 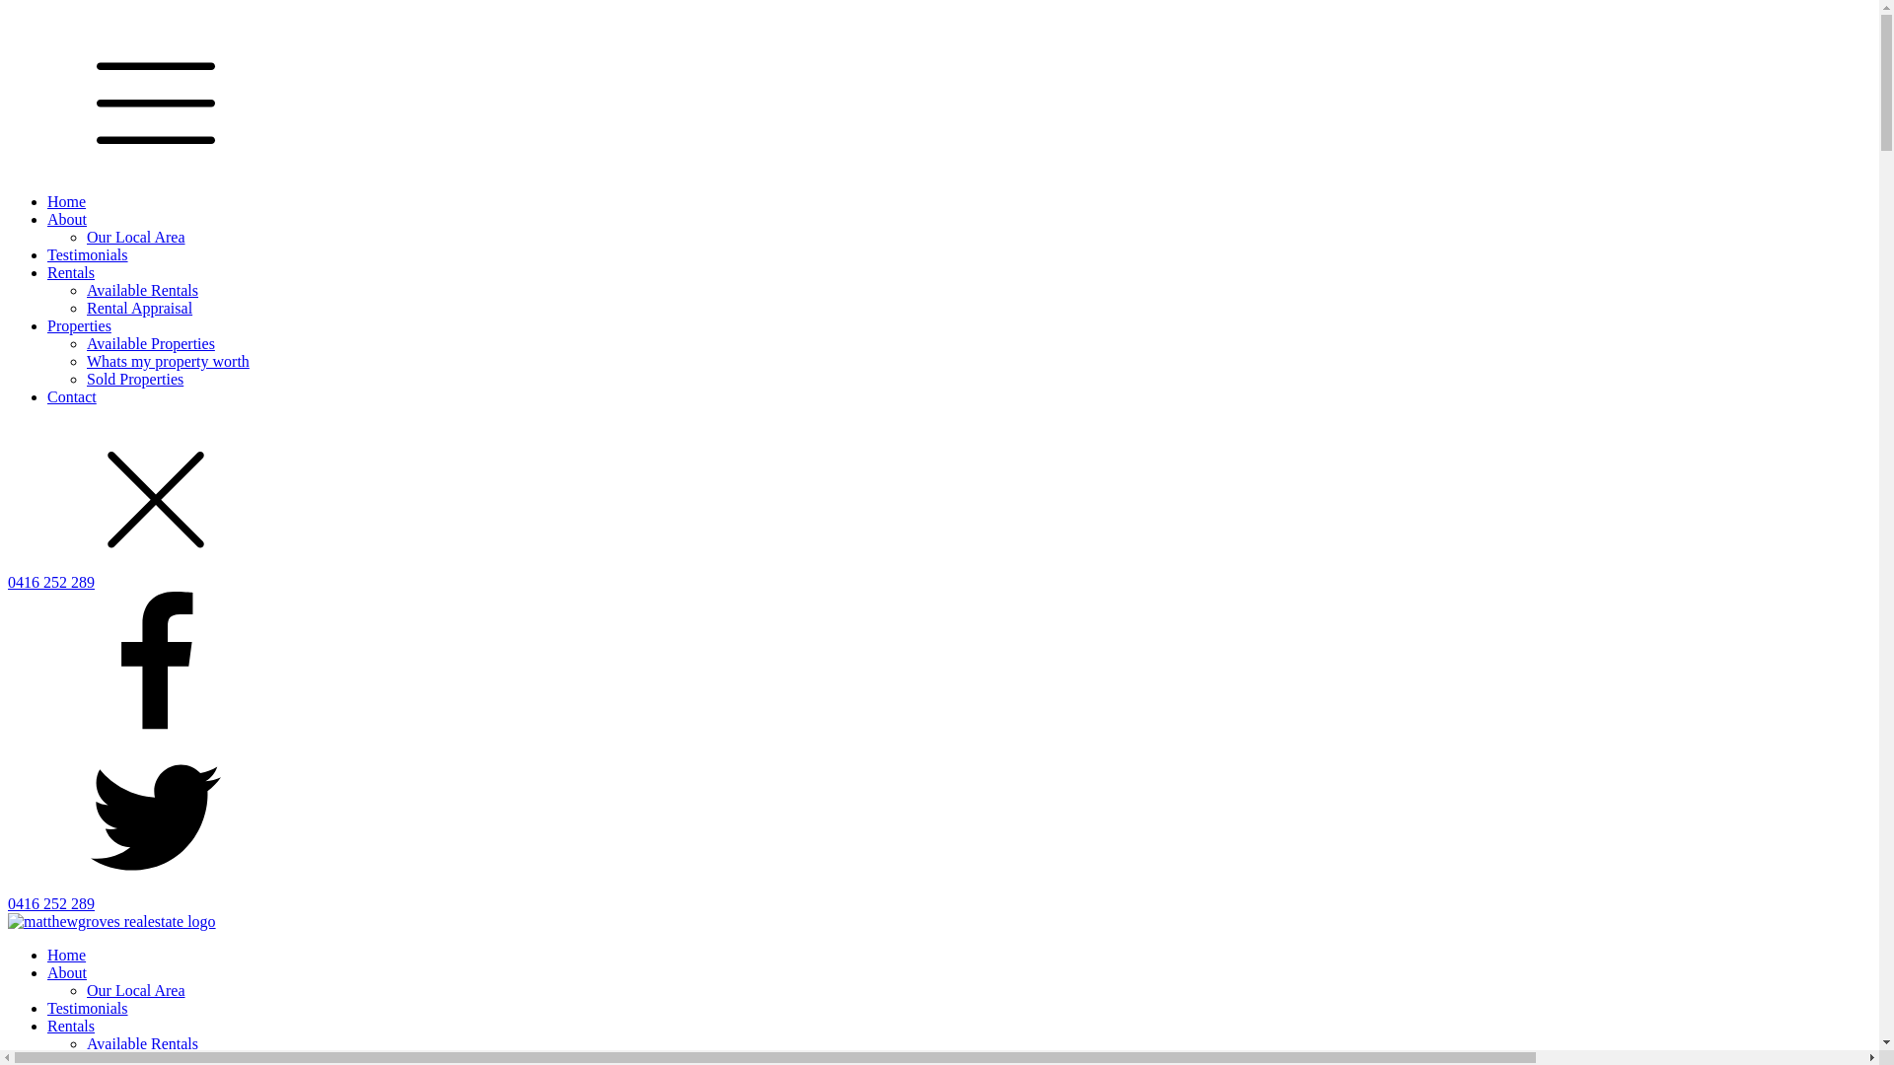 What do you see at coordinates (75, 1026) in the screenshot?
I see `Rentals` at bounding box center [75, 1026].